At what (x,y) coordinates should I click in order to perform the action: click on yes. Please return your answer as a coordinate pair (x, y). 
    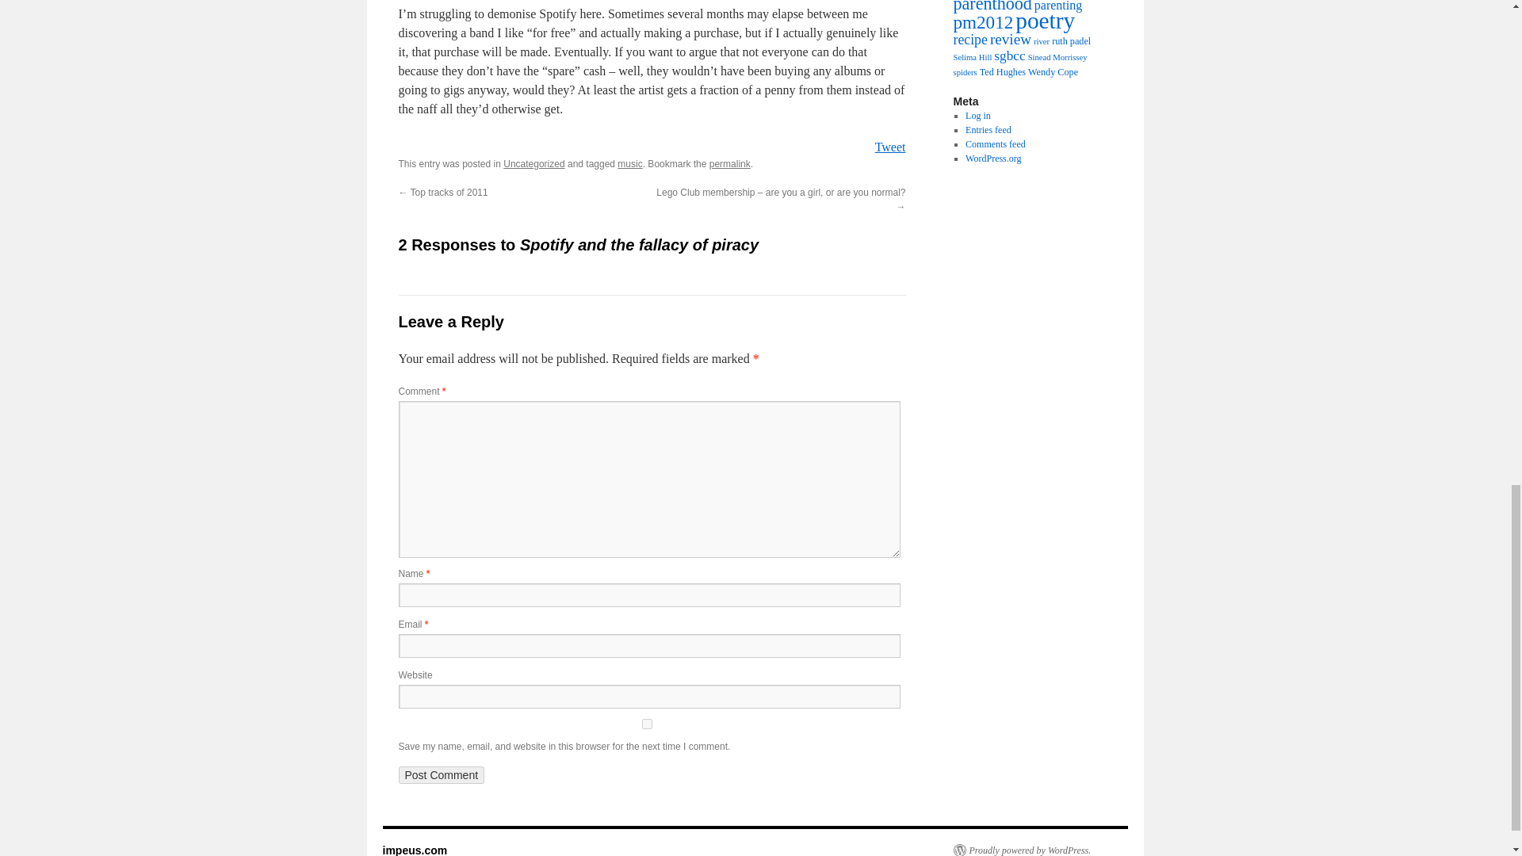
    Looking at the image, I should click on (645, 724).